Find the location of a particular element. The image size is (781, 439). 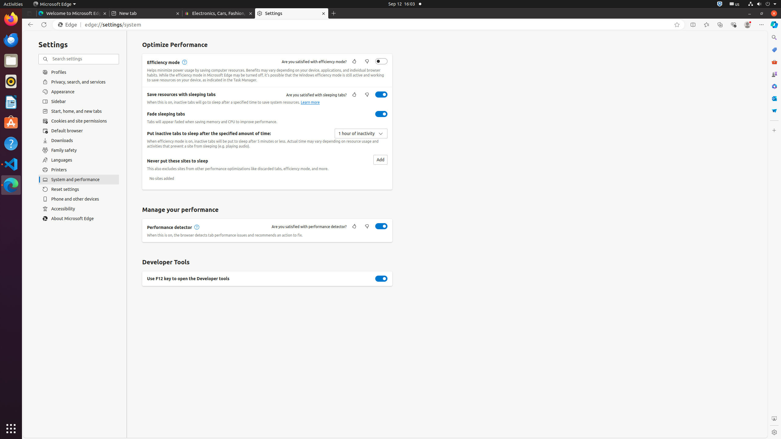

LibreOffice Writer is located at coordinates (11, 102).